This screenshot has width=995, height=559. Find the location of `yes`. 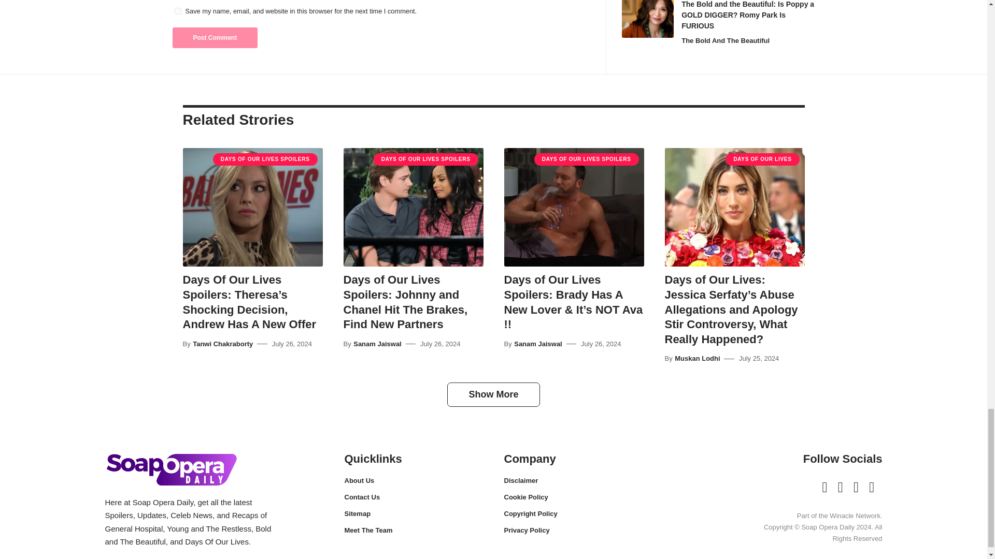

yes is located at coordinates (177, 11).